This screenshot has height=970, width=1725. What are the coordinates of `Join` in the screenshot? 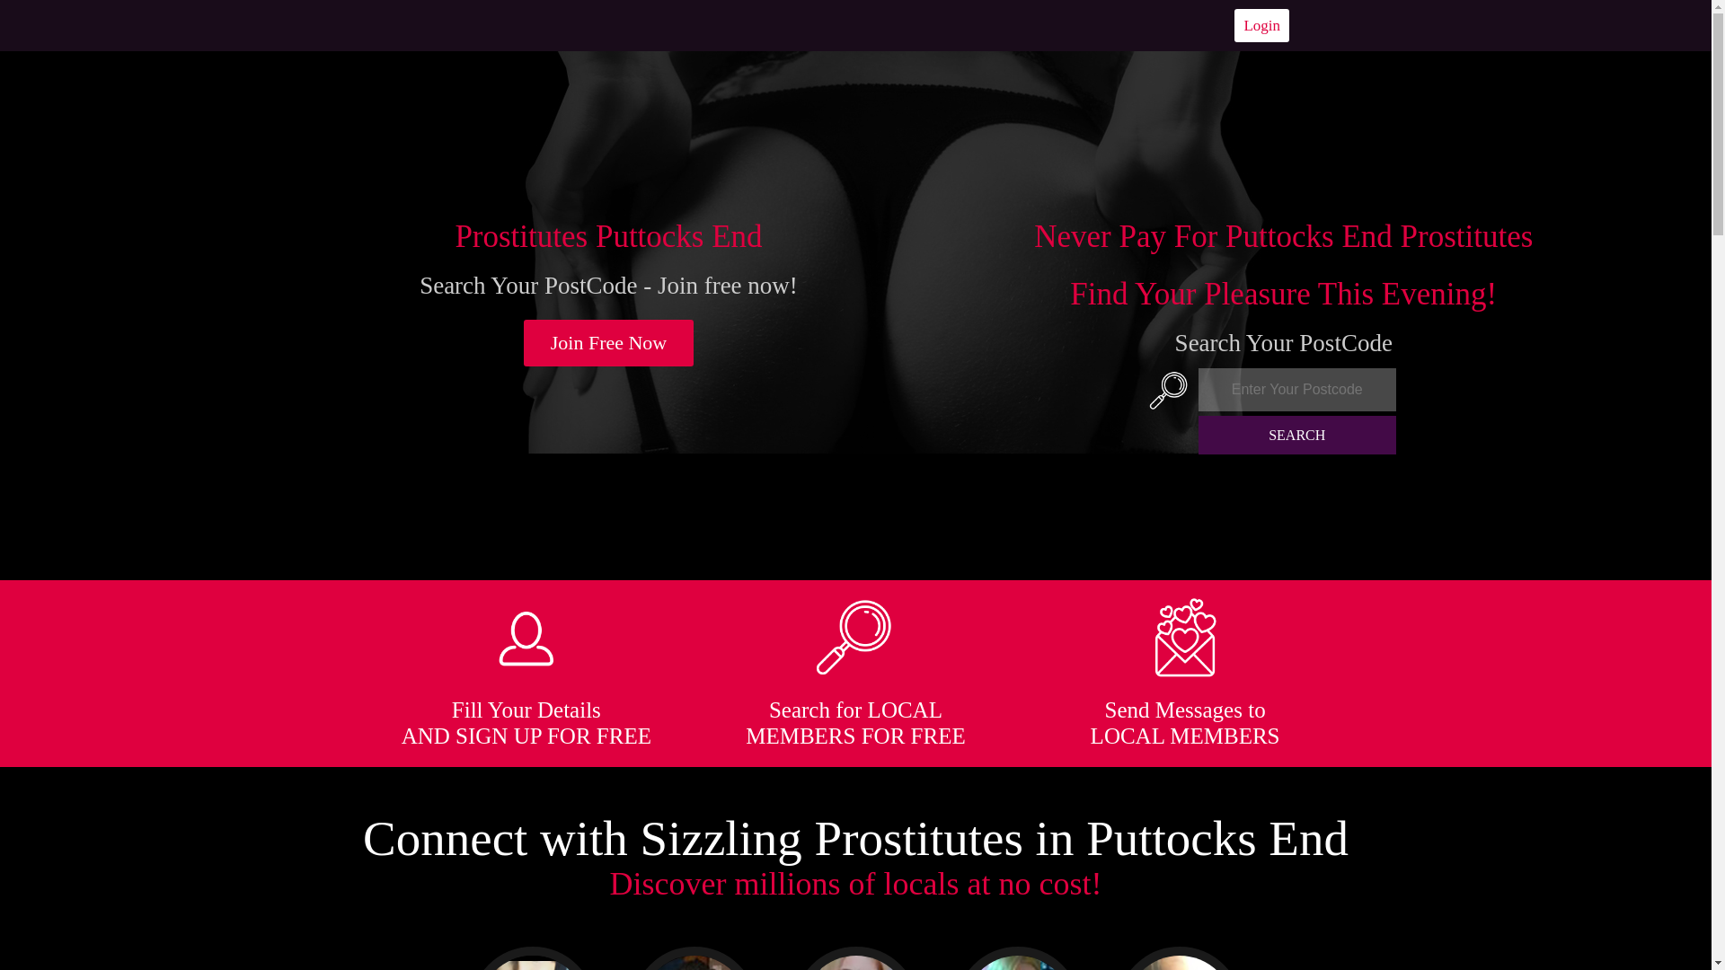 It's located at (609, 343).